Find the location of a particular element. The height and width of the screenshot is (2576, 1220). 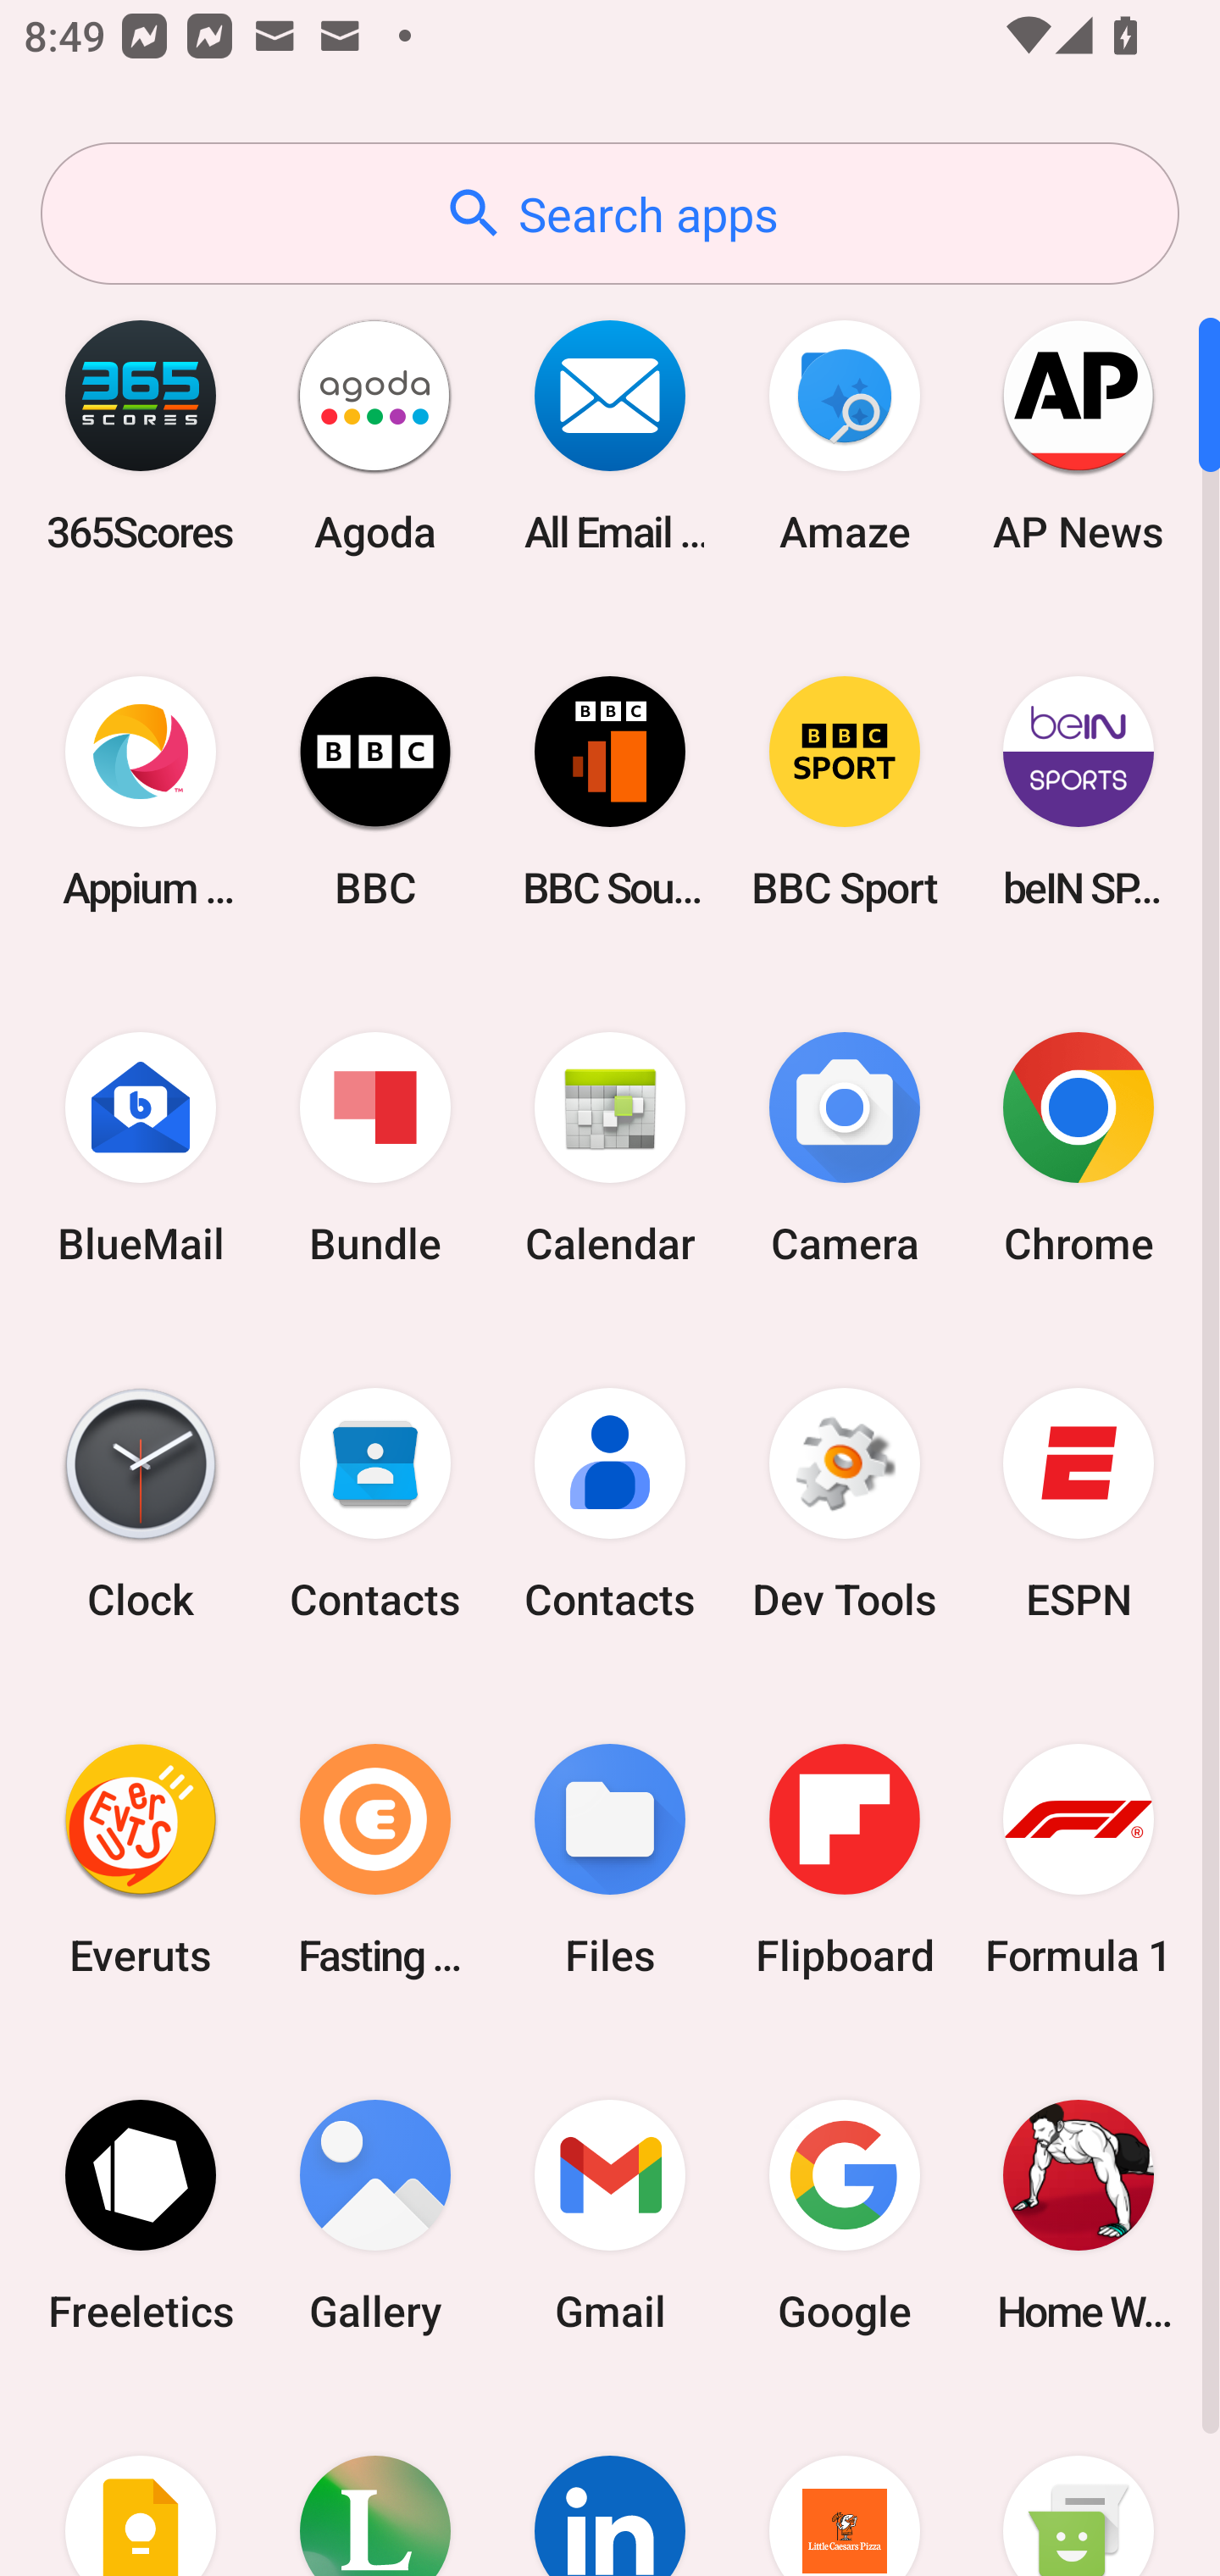

Appium Settings is located at coordinates (141, 791).